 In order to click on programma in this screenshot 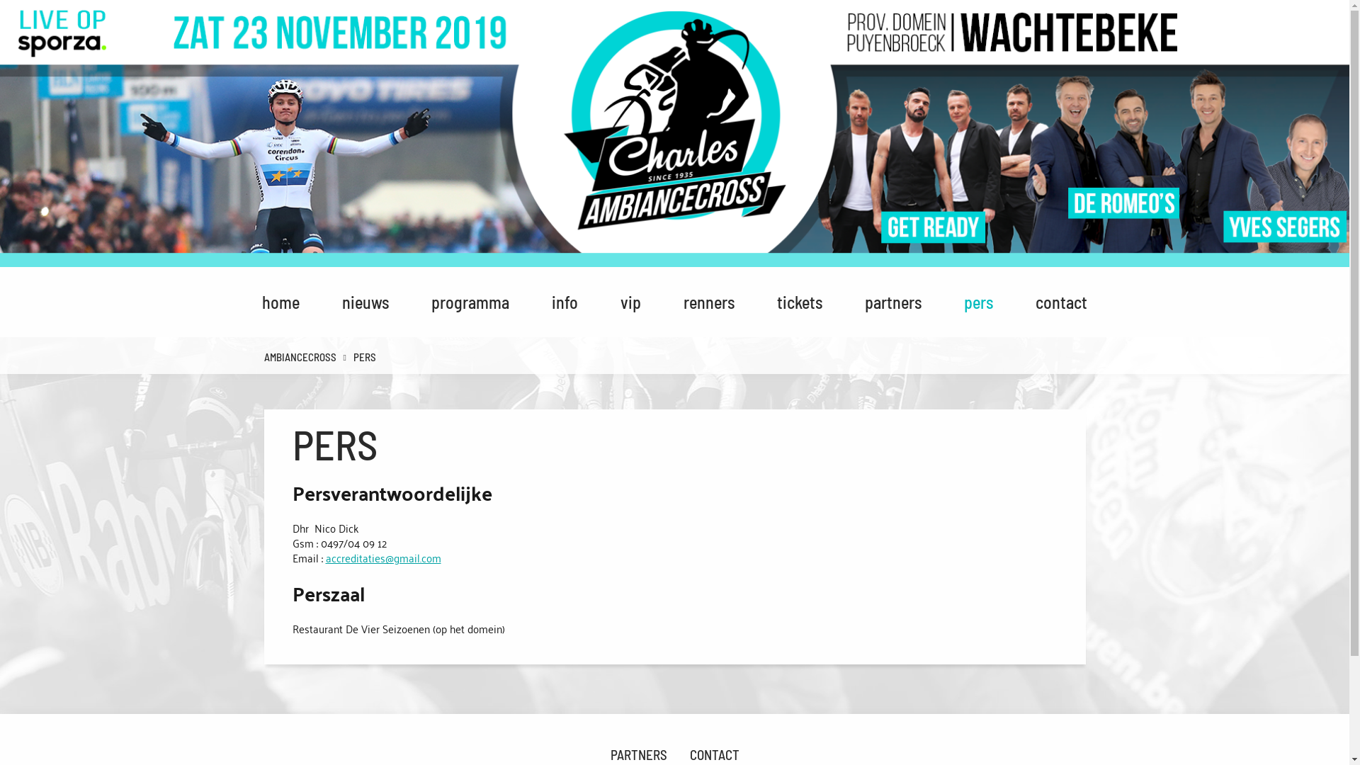, I will do `click(470, 302)`.